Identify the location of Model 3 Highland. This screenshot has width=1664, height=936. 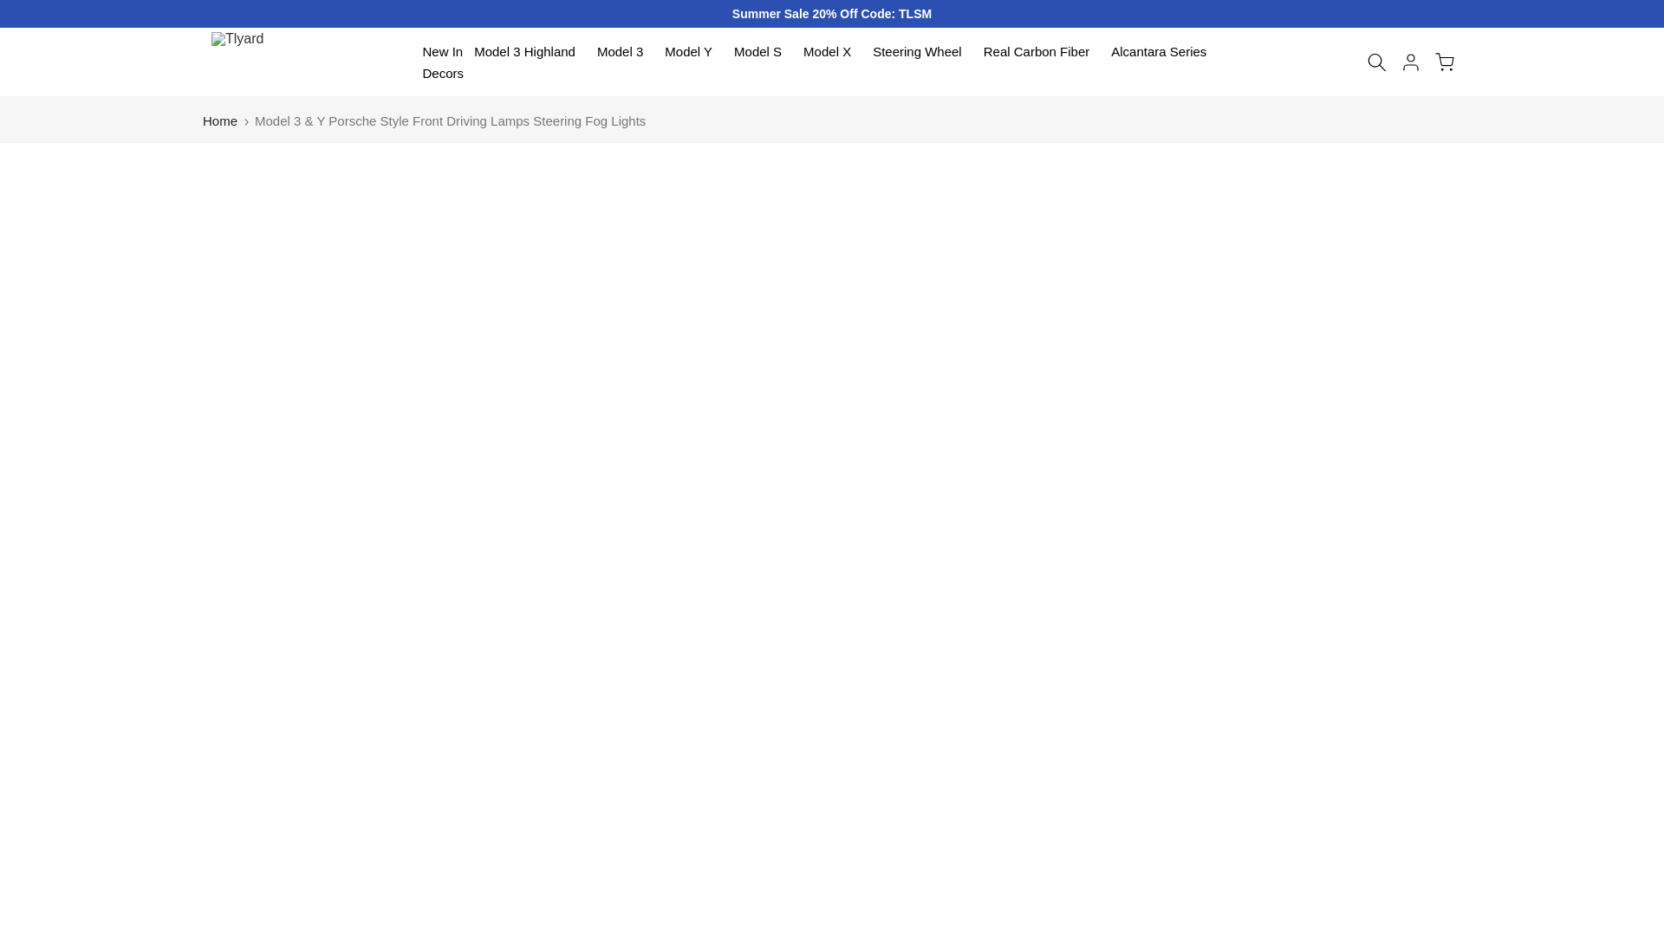
(530, 52).